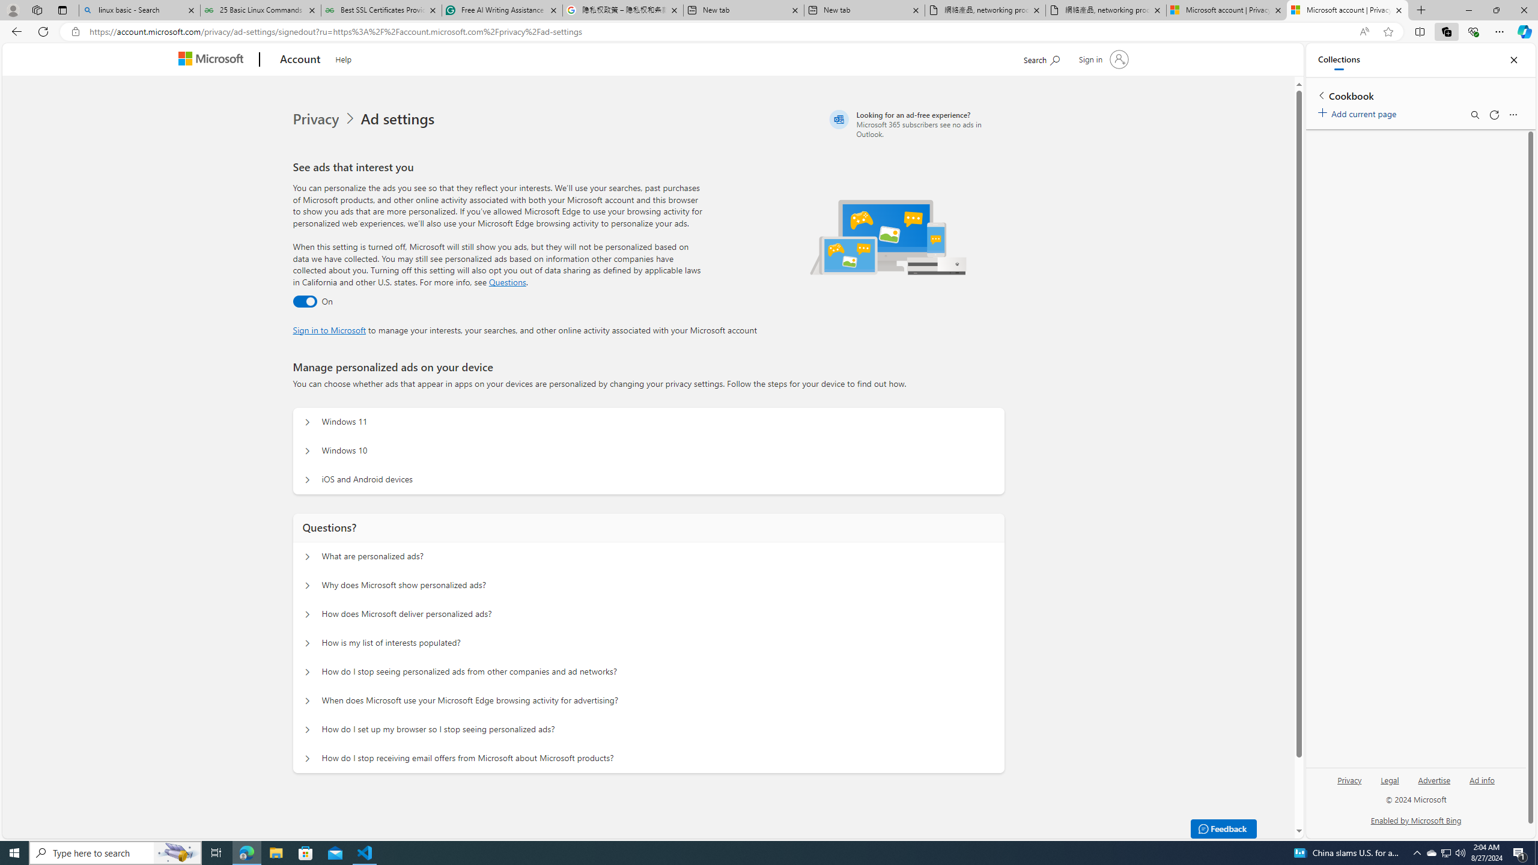 The height and width of the screenshot is (865, 1538). I want to click on Ad settings toggle, so click(304, 302).